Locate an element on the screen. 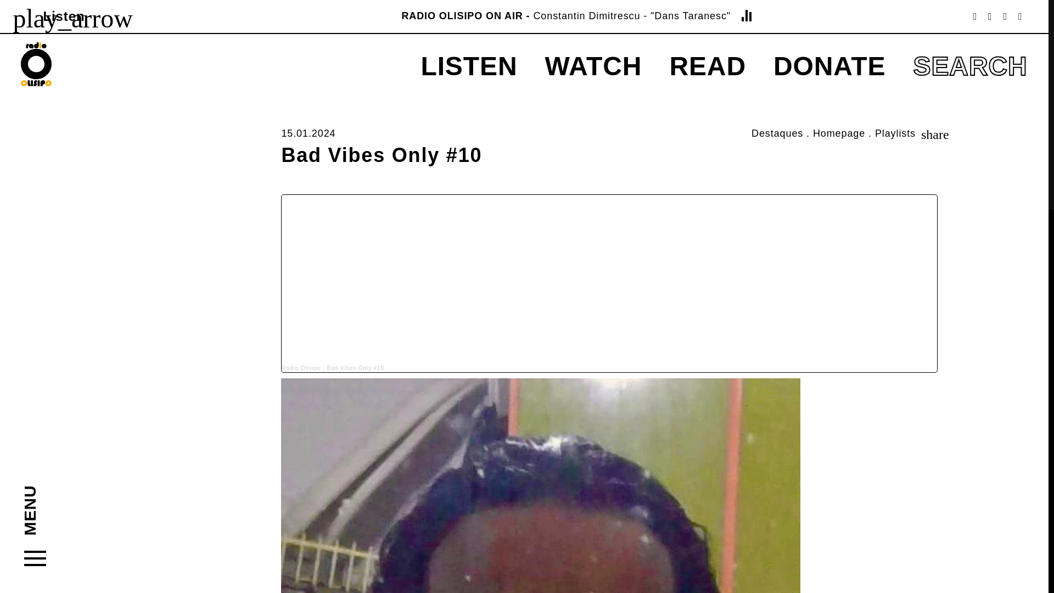  READ is located at coordinates (708, 66).